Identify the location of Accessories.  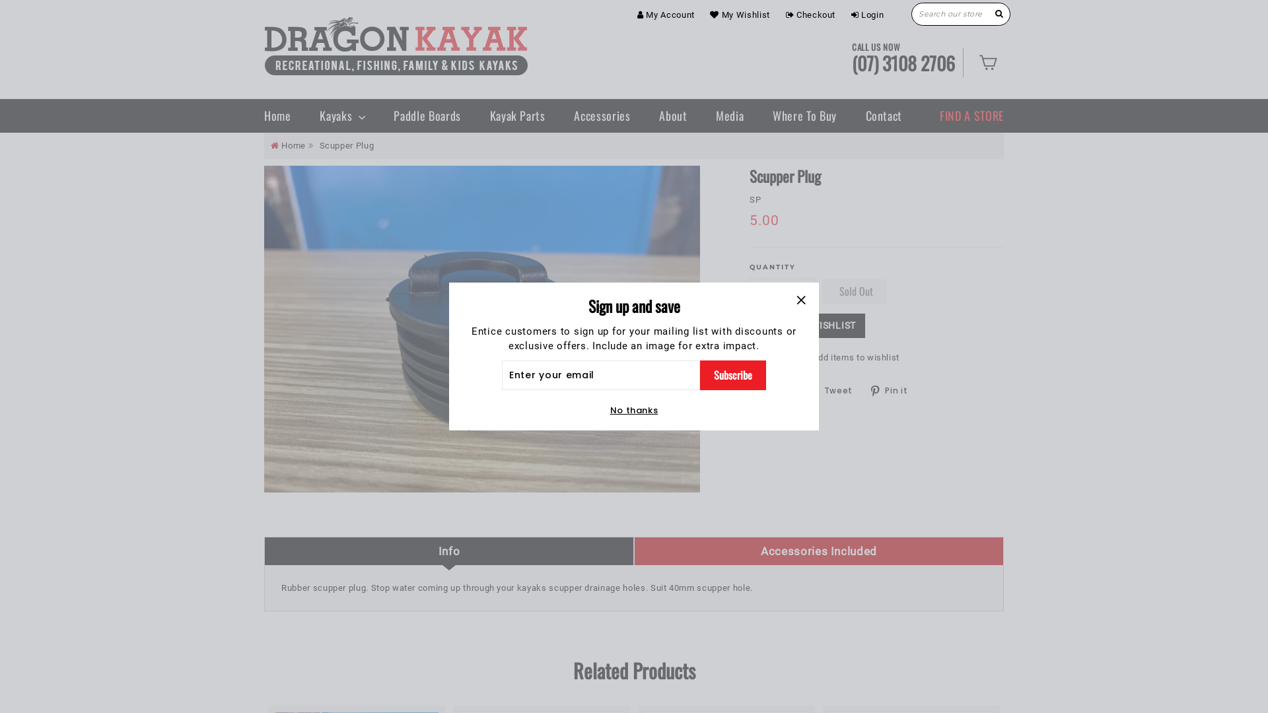
(602, 116).